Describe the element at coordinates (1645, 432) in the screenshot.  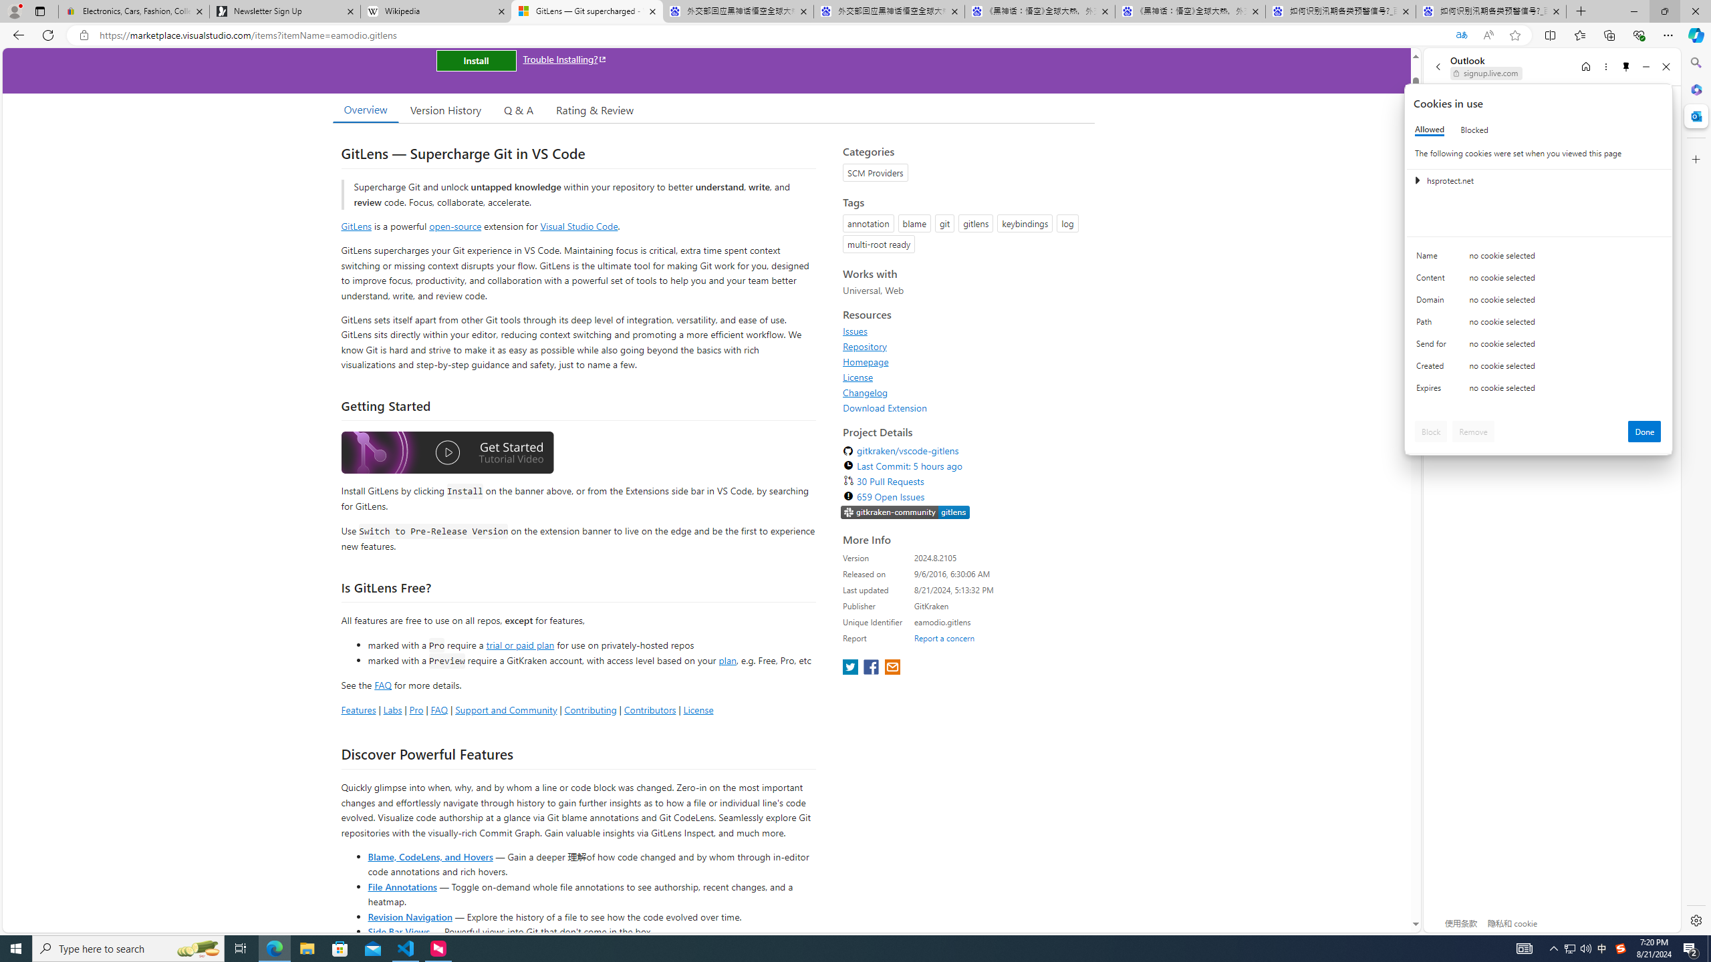
I see `Done` at that location.